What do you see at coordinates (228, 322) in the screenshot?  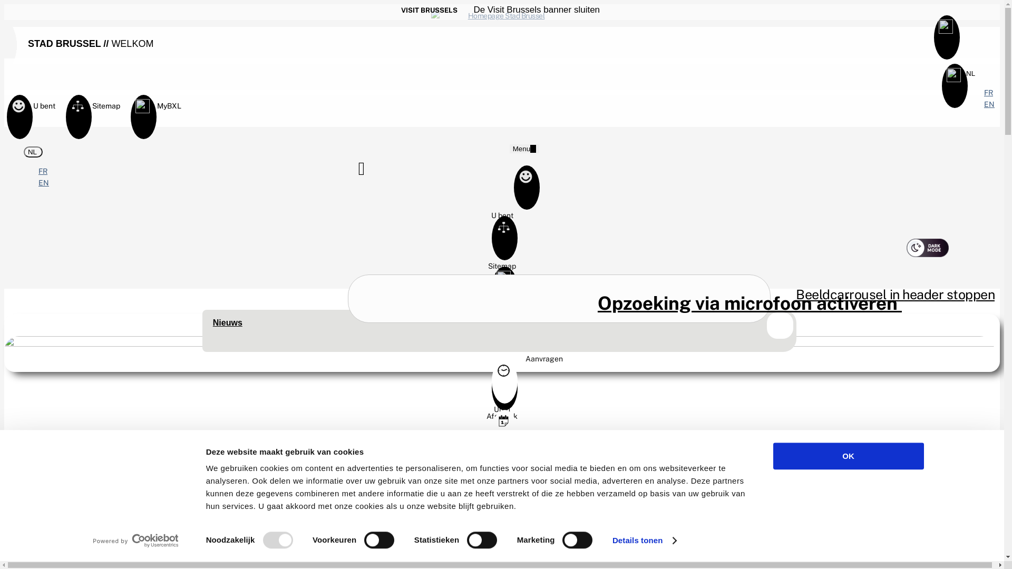 I see `Nieuws` at bounding box center [228, 322].